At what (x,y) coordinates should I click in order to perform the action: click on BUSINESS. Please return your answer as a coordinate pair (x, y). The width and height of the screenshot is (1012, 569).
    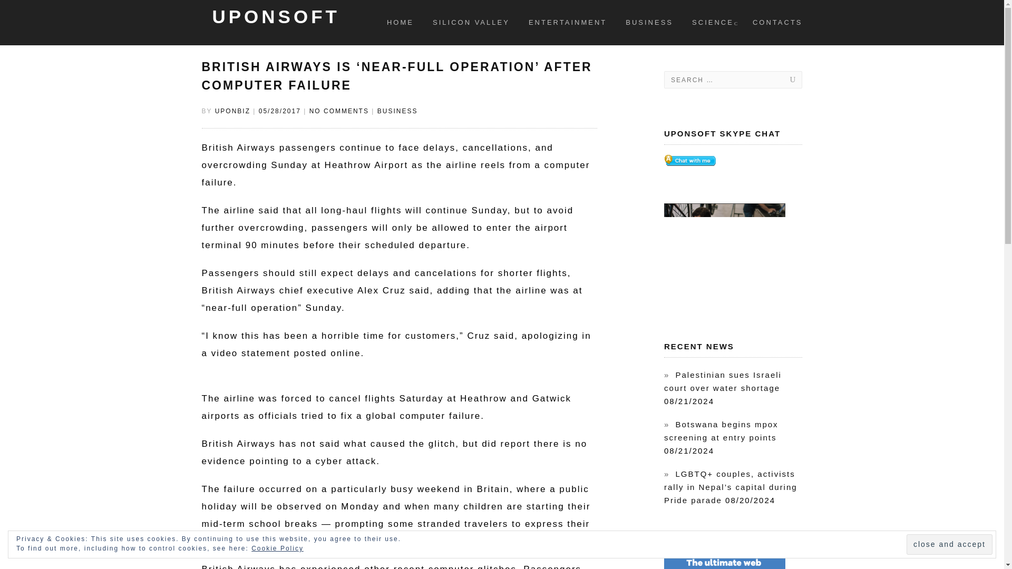
    Looking at the image, I should click on (649, 23).